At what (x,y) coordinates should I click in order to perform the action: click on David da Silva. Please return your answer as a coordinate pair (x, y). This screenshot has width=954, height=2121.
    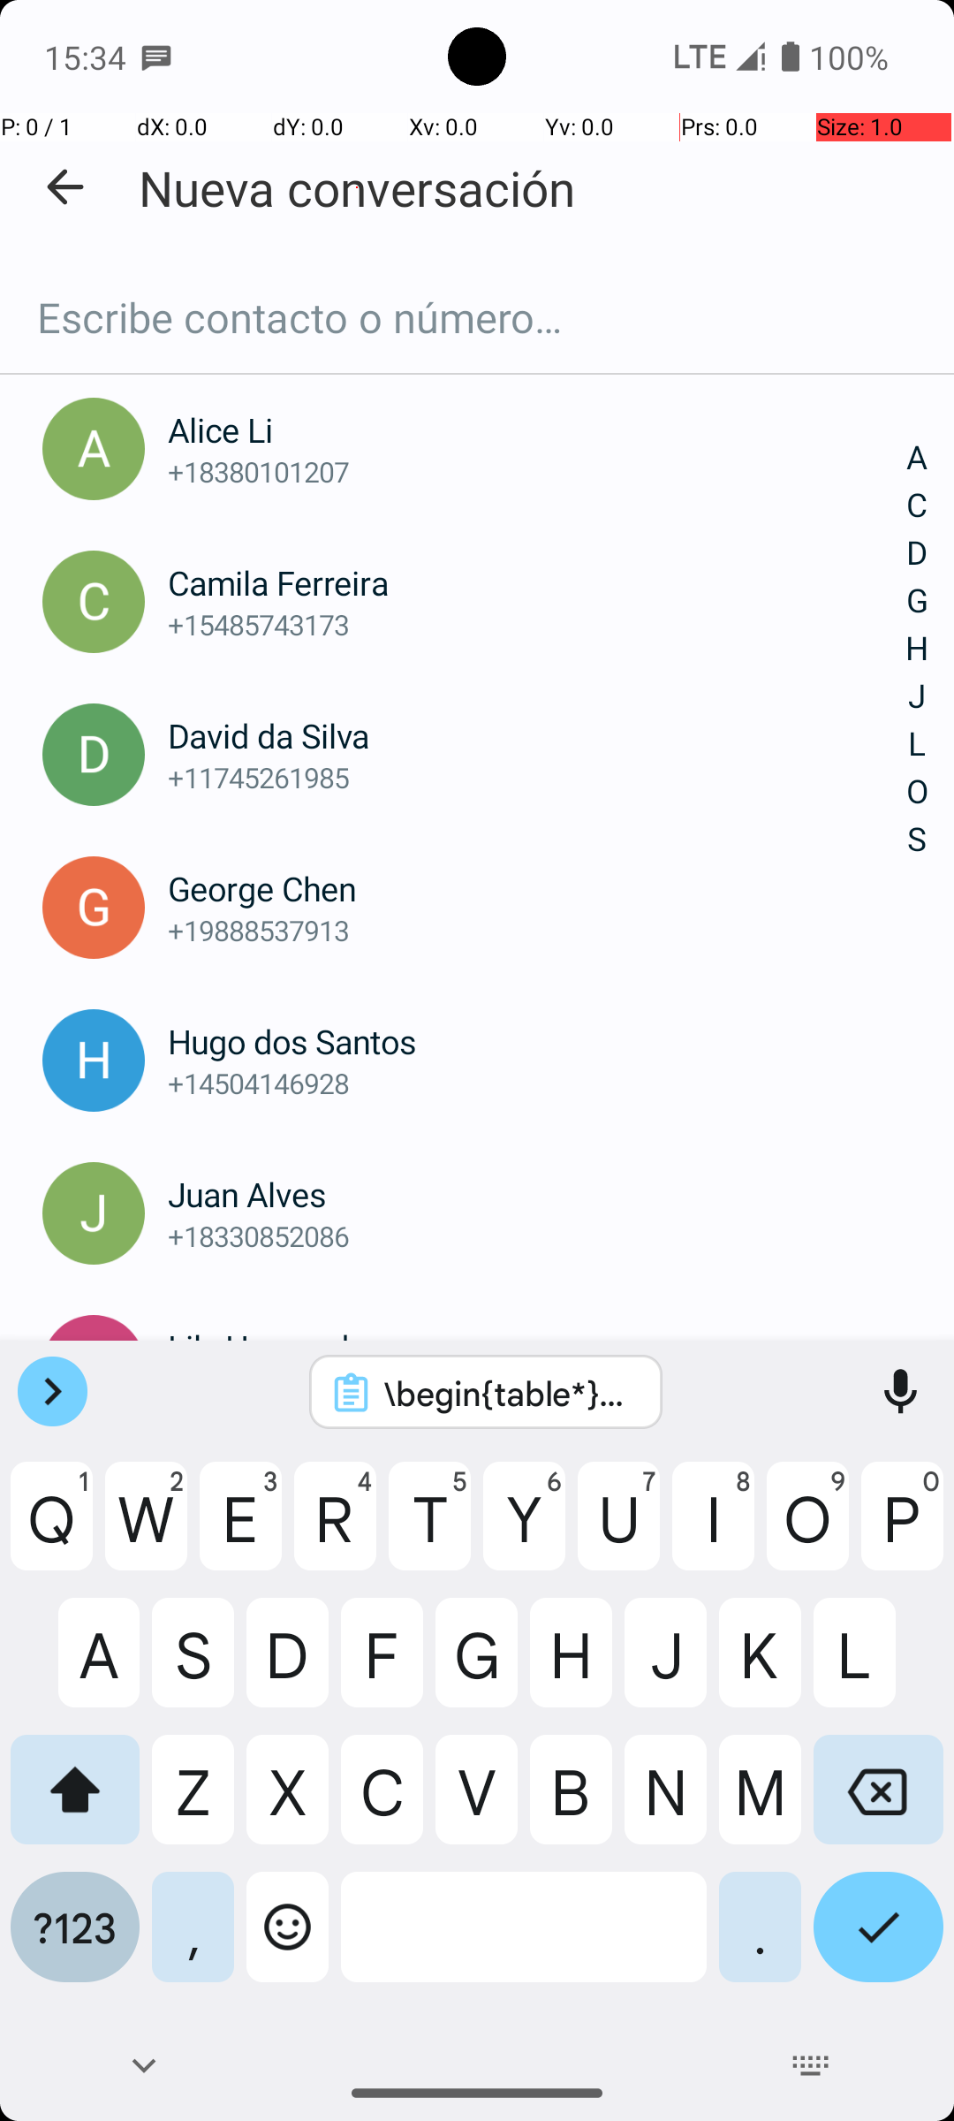
    Looking at the image, I should click on (537, 735).